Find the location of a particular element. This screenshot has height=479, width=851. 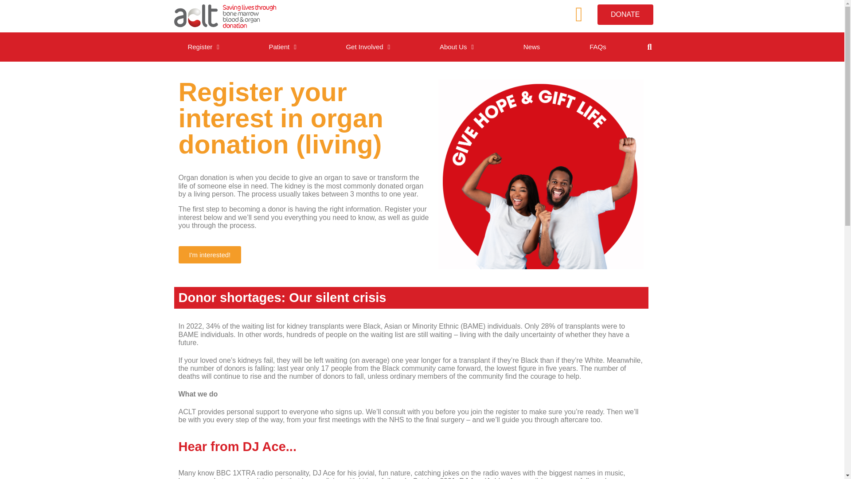

News is located at coordinates (532, 47).